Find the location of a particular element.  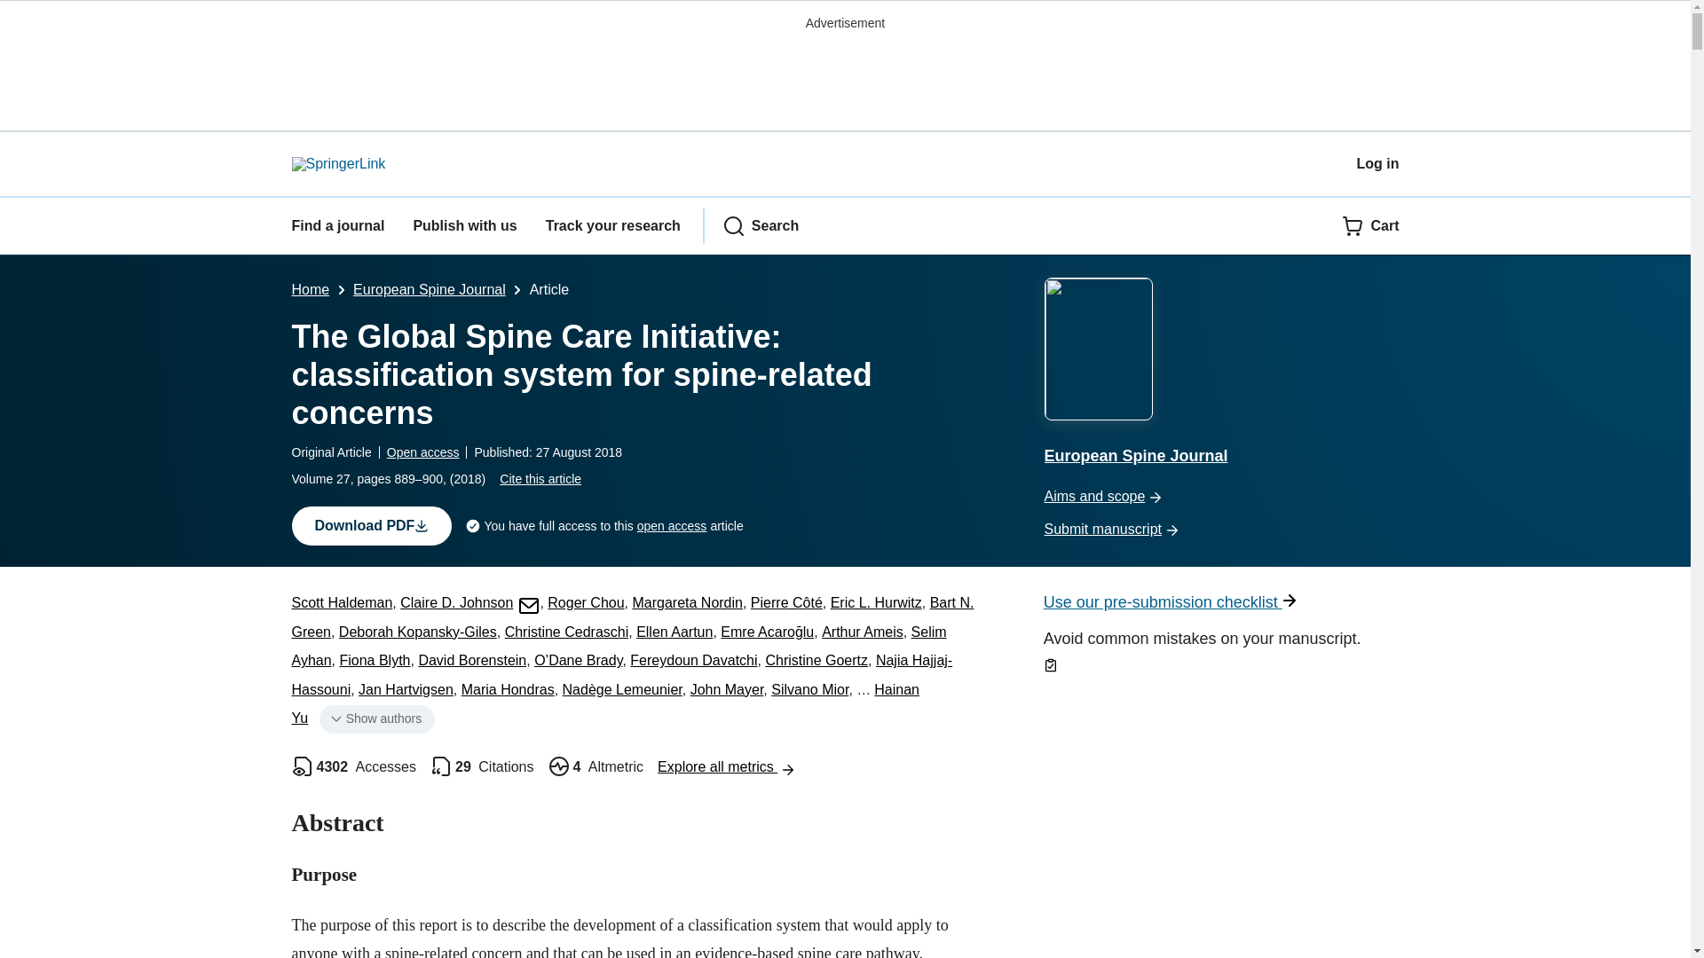

Find a journal is located at coordinates (337, 225).